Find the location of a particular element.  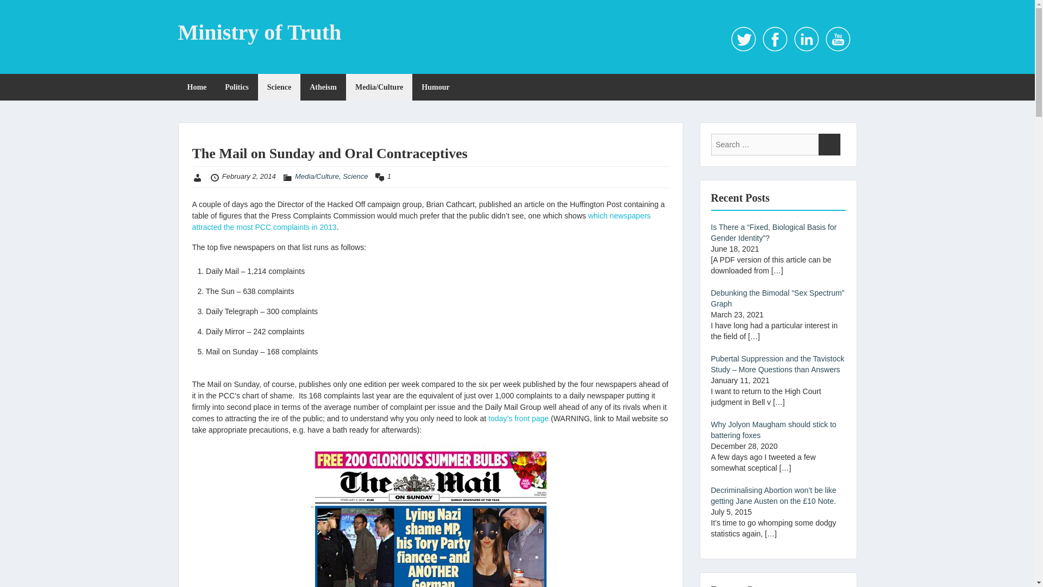

Search for: is located at coordinates (764, 145).